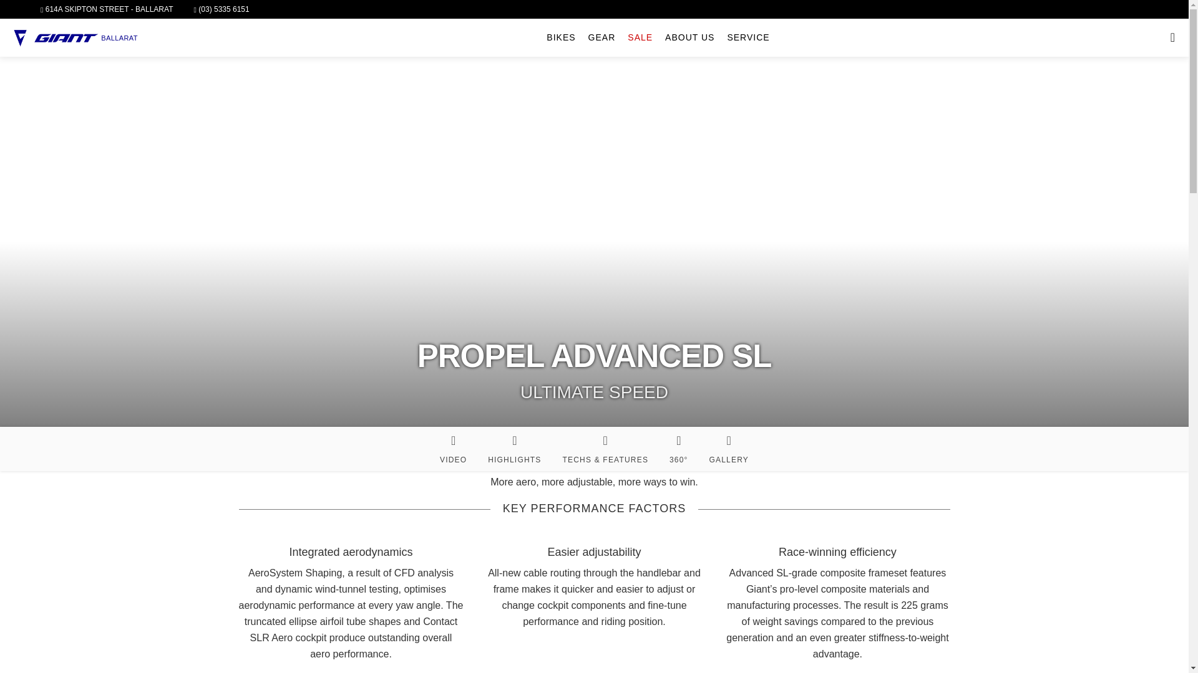  Describe the element at coordinates (560, 37) in the screenshot. I see `BIKES` at that location.